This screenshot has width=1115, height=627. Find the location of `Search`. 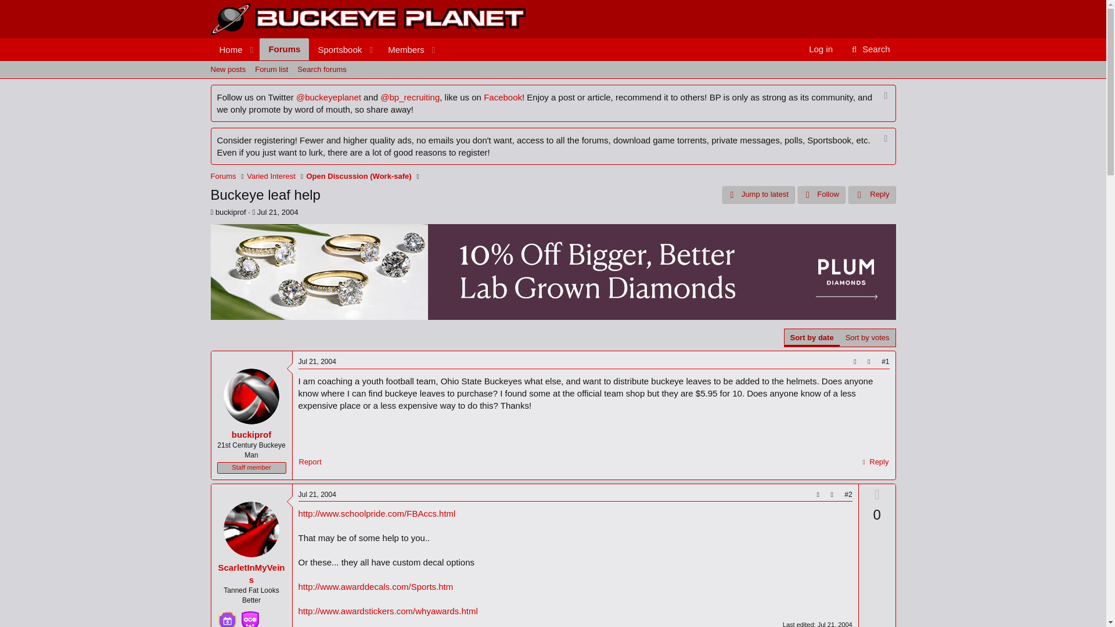

Search is located at coordinates (278, 211).